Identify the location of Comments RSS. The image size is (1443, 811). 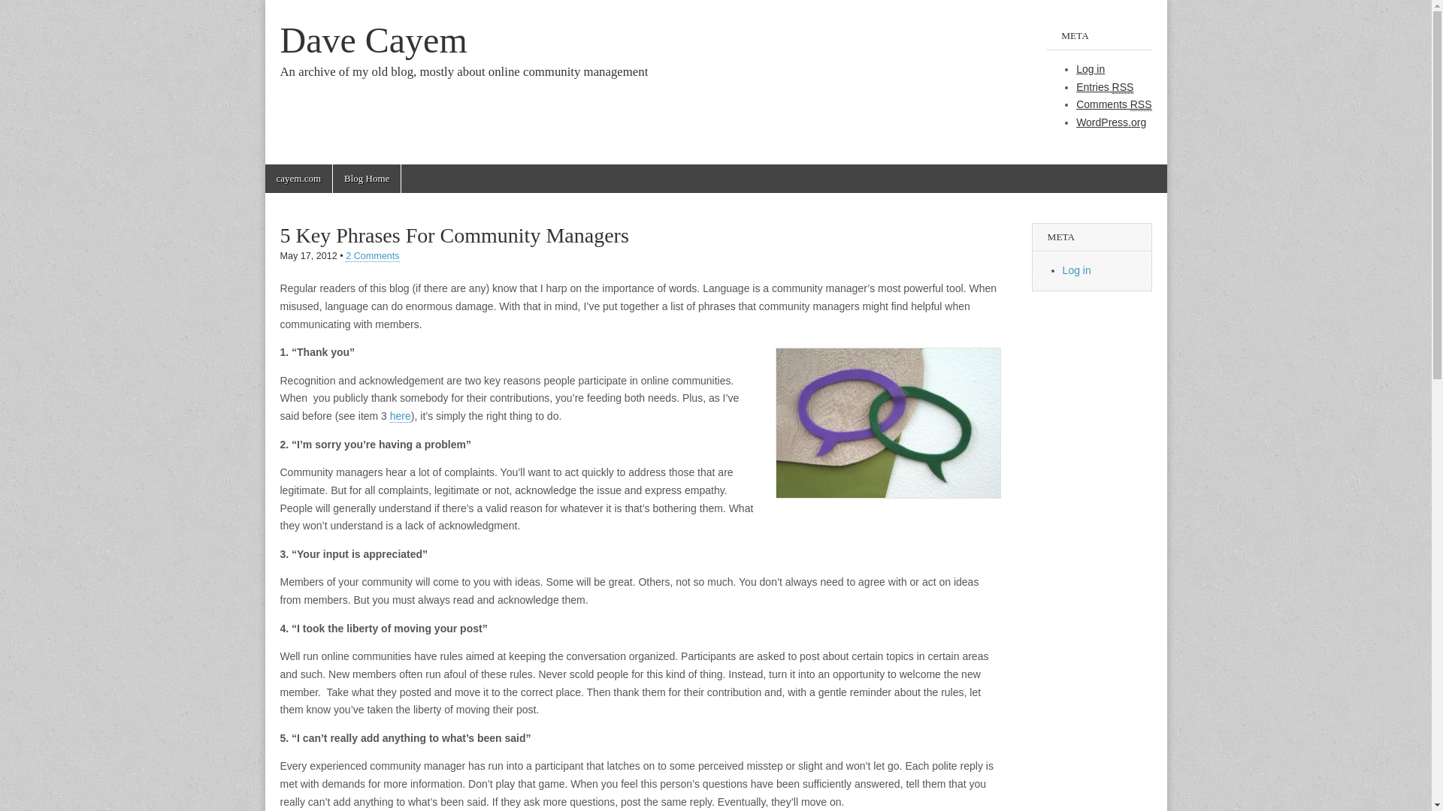
(1114, 104).